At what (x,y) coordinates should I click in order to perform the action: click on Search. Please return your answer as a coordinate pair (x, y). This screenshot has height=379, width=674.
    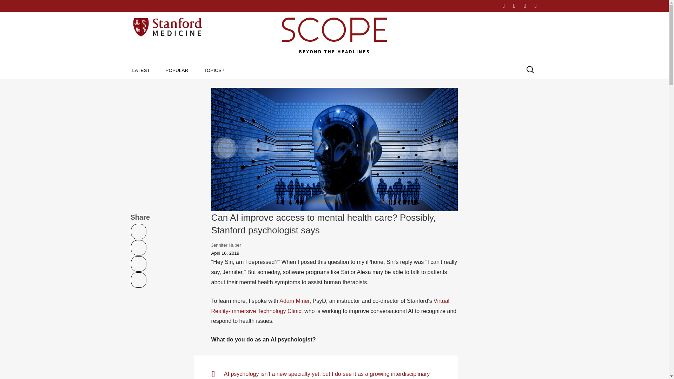
    Looking at the image, I should click on (12, 6).